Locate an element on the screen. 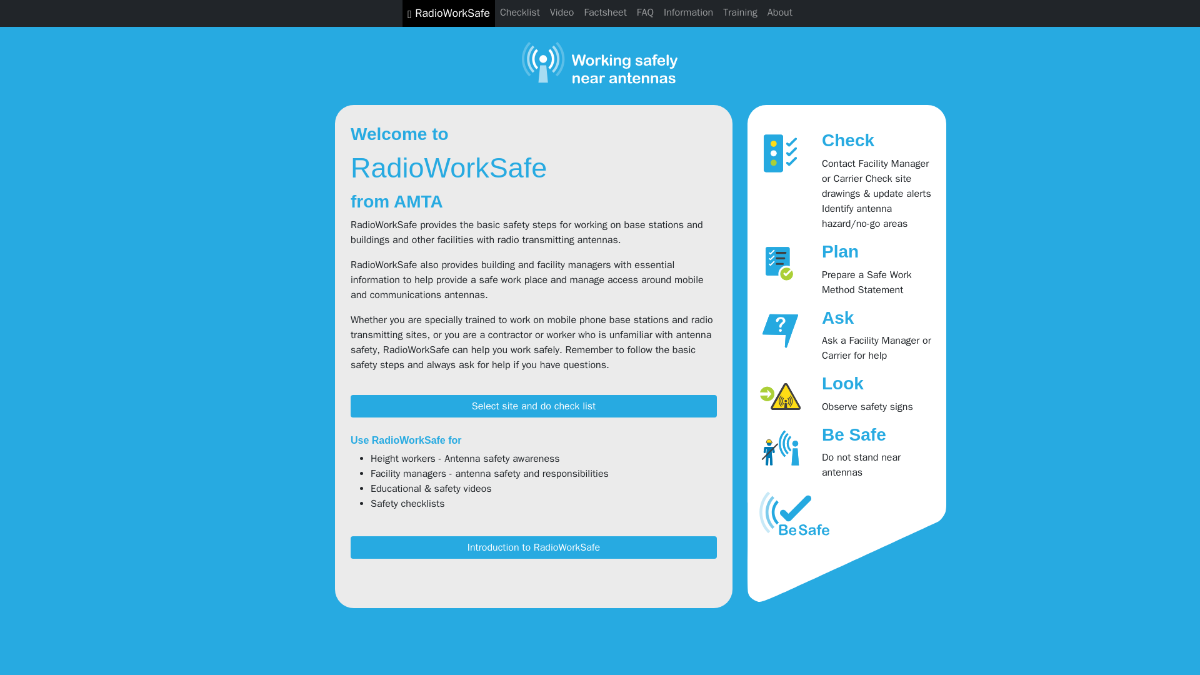  Information is located at coordinates (688, 12).